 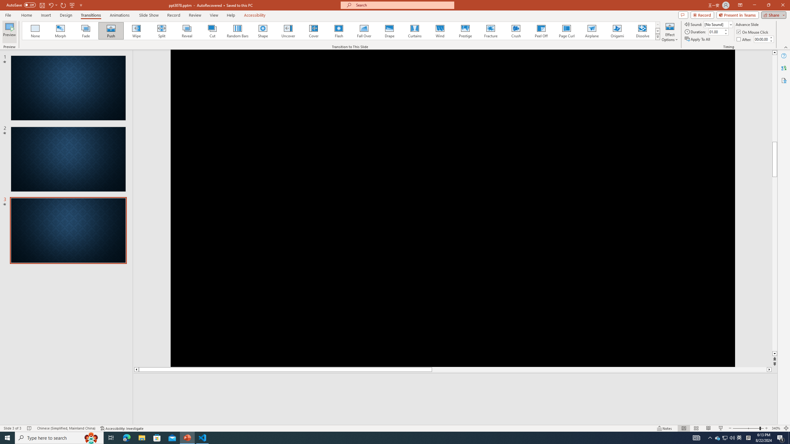 What do you see at coordinates (440, 31) in the screenshot?
I see `Wind` at bounding box center [440, 31].